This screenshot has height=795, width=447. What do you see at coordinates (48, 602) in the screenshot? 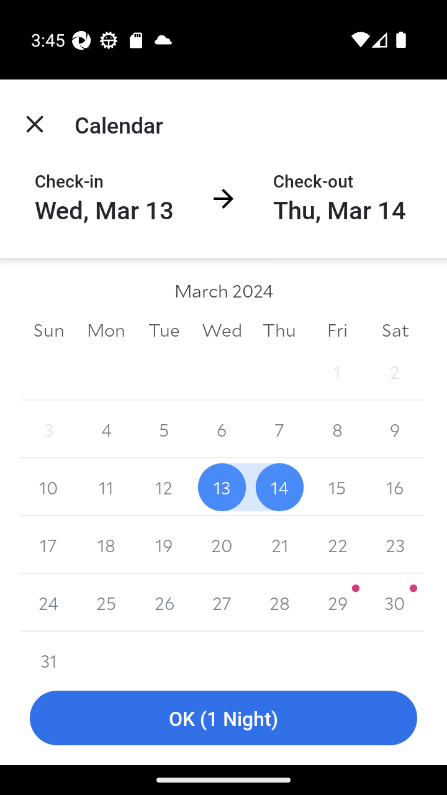
I see `24 24 March 2024` at bounding box center [48, 602].